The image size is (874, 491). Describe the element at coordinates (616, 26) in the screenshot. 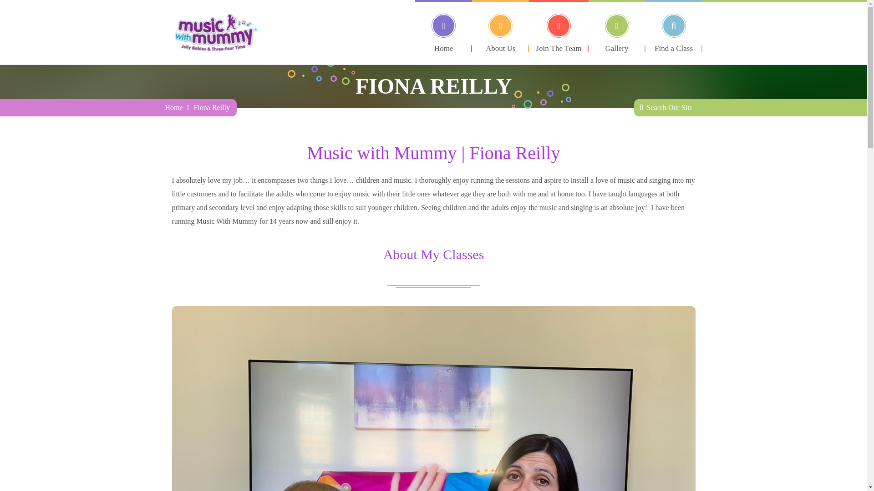

I see `Gallery` at that location.